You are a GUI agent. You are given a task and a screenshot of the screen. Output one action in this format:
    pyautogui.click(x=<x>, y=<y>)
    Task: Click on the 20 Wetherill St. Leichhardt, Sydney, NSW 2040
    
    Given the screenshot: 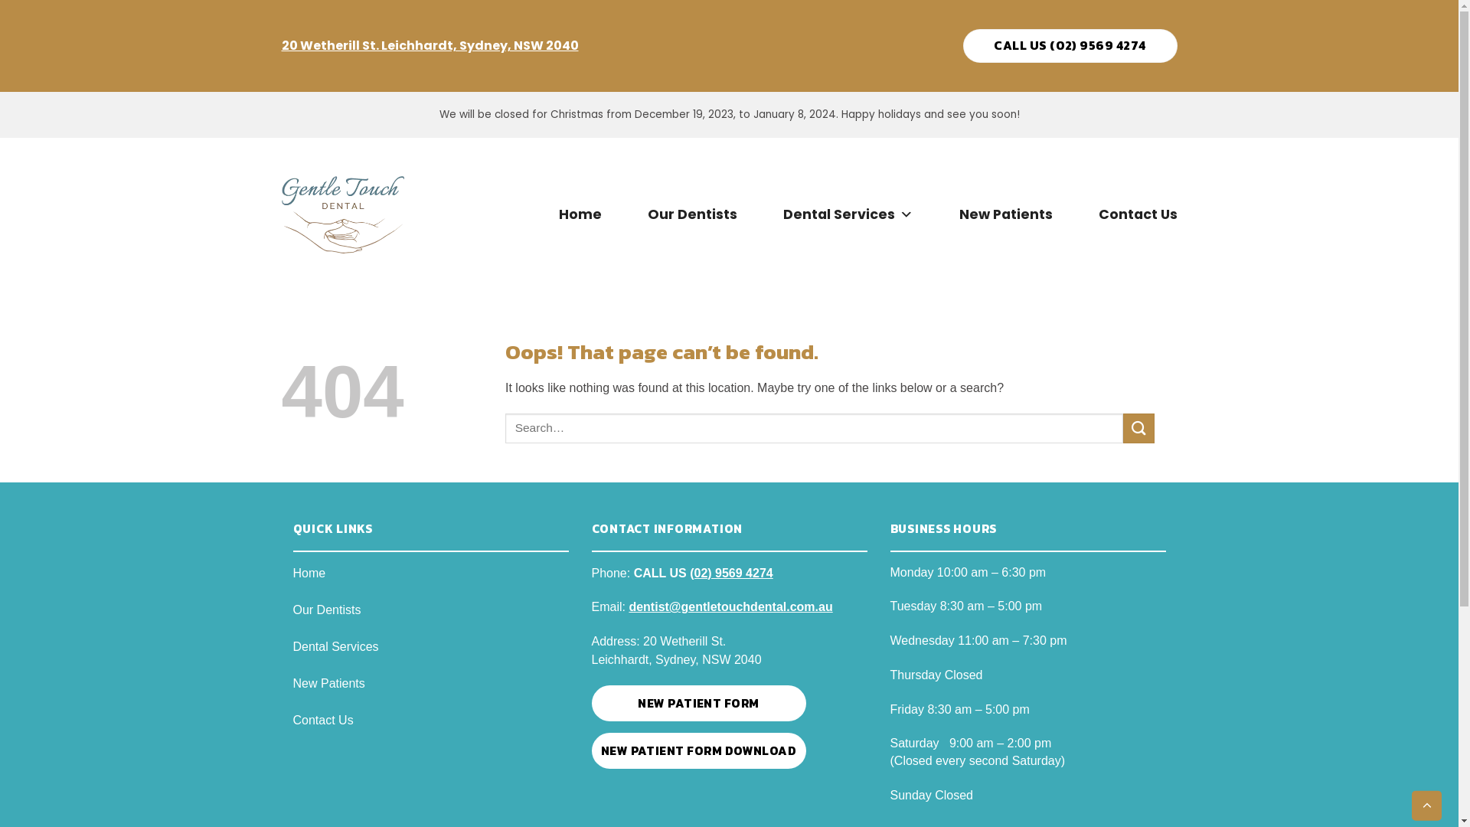 What is the action you would take?
    pyautogui.click(x=430, y=46)
    